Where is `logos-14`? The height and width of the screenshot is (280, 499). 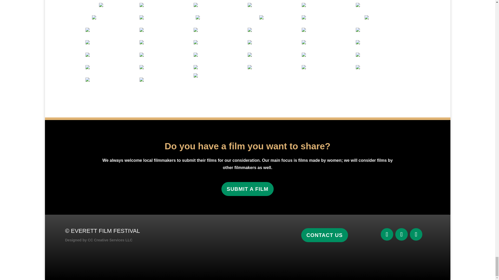 logos-14 is located at coordinates (112, 5).